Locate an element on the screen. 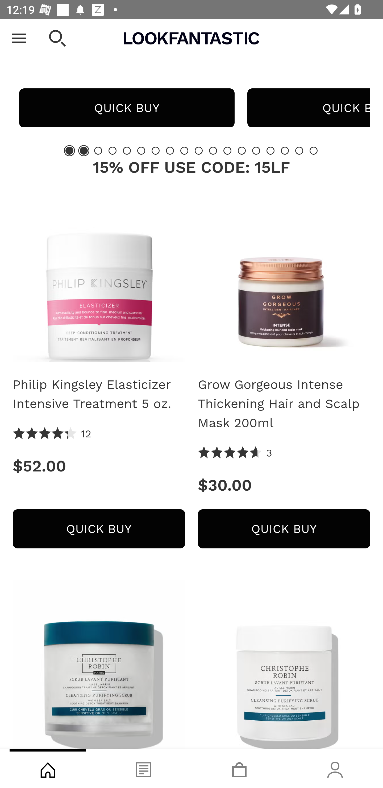 This screenshot has width=383, height=788. Slide 12 is located at coordinates (227, 150).